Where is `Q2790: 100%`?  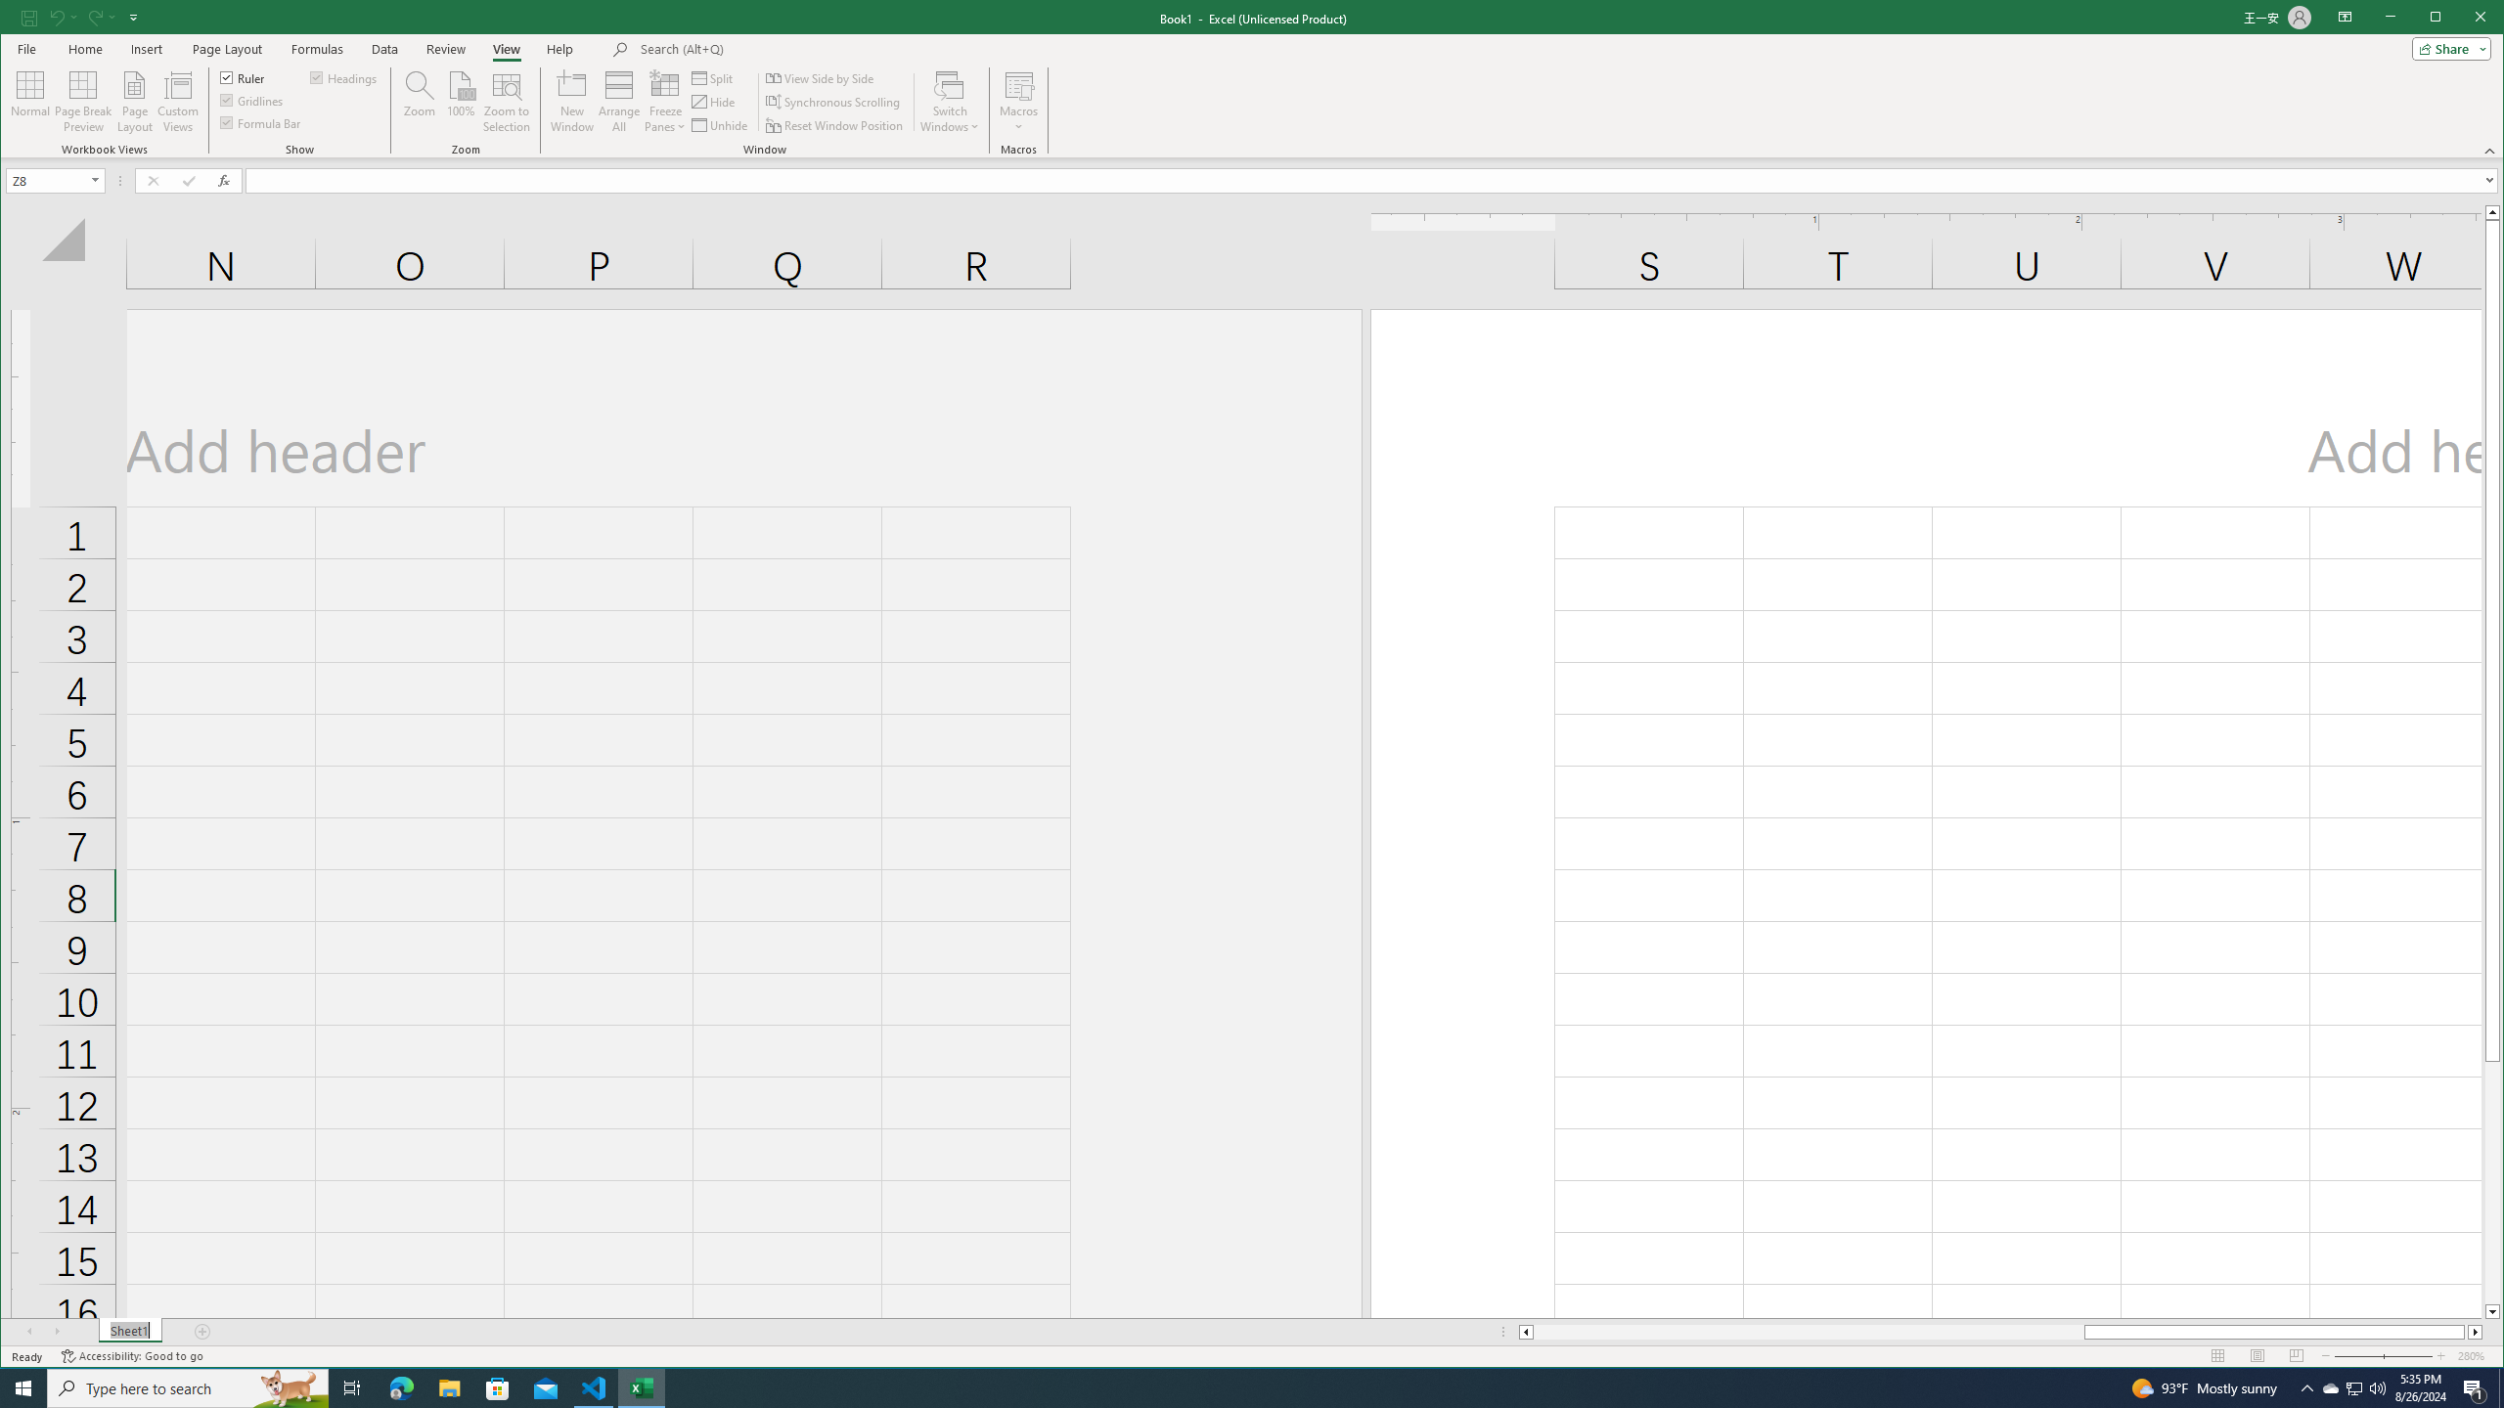
Q2790: 100% is located at coordinates (2377, 1388).